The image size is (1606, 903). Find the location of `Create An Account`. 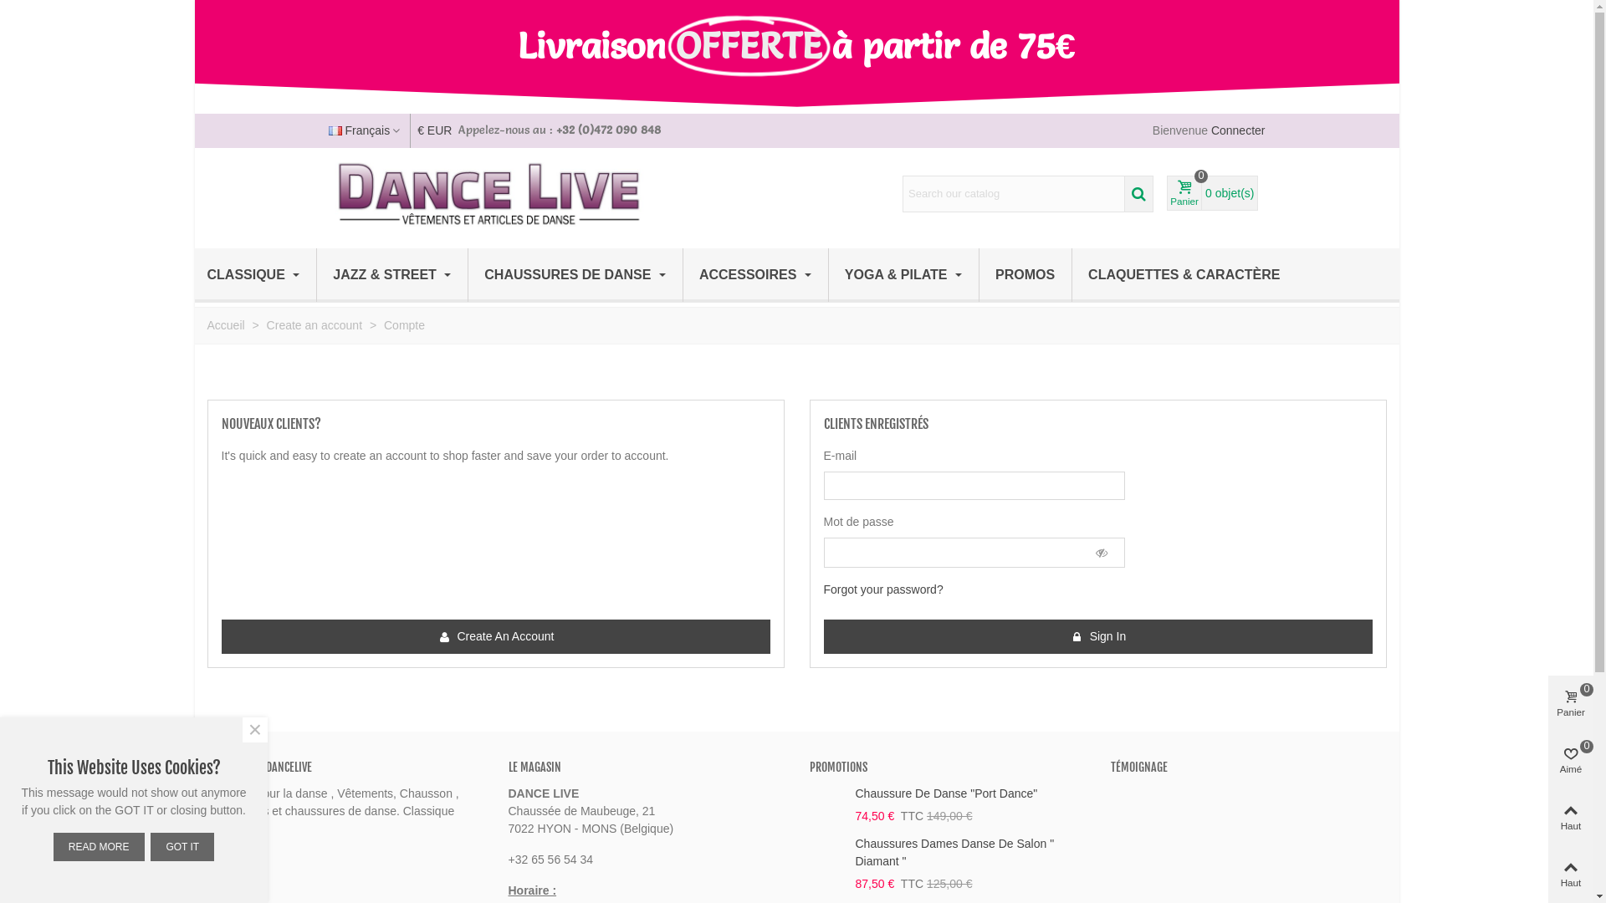

Create An Account is located at coordinates (495, 637).